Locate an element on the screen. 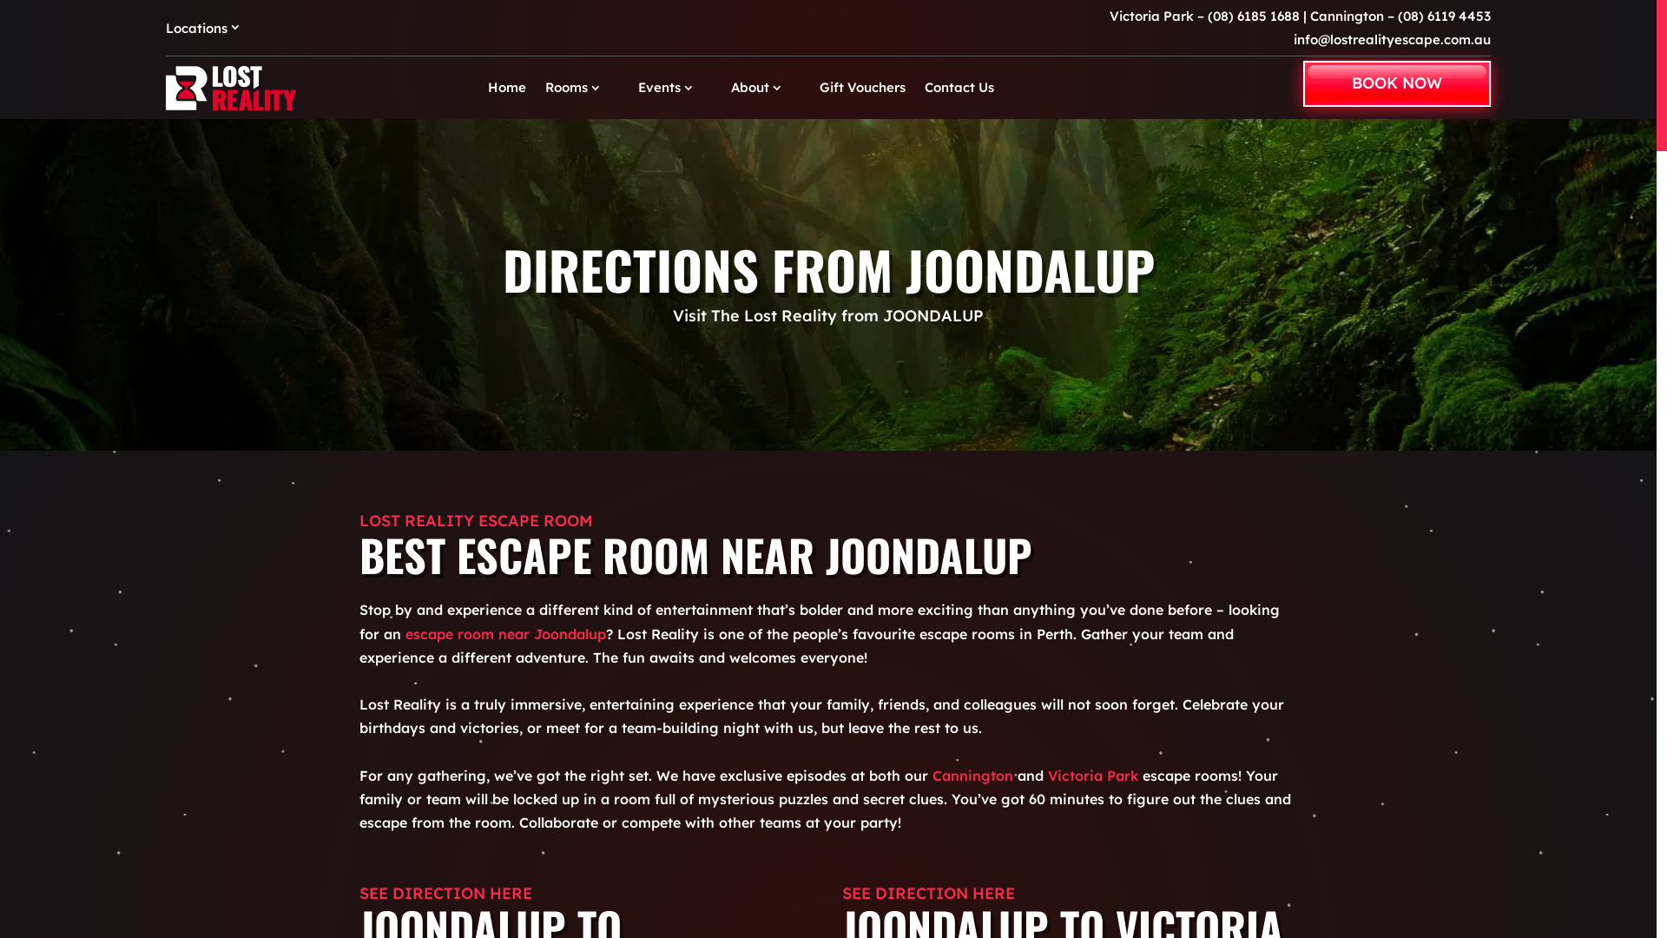 This screenshot has width=1667, height=938. Cannington is located at coordinates (972, 775).